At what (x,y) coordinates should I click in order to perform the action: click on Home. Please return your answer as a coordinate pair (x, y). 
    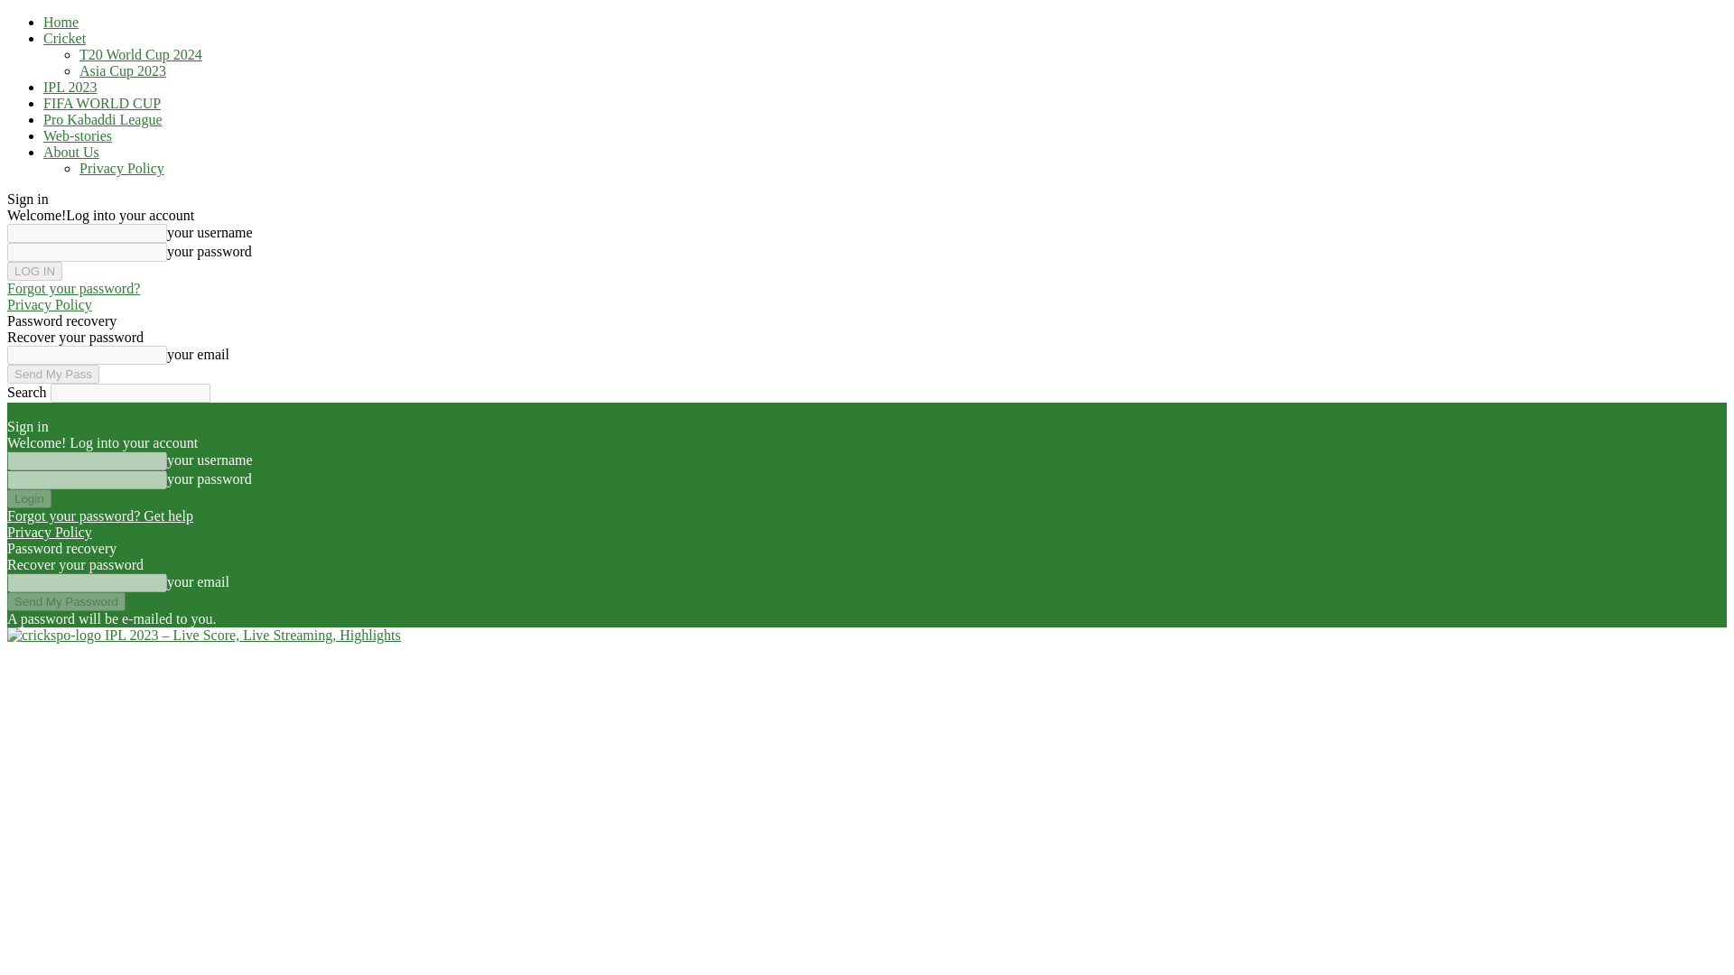
    Looking at the image, I should click on (61, 22).